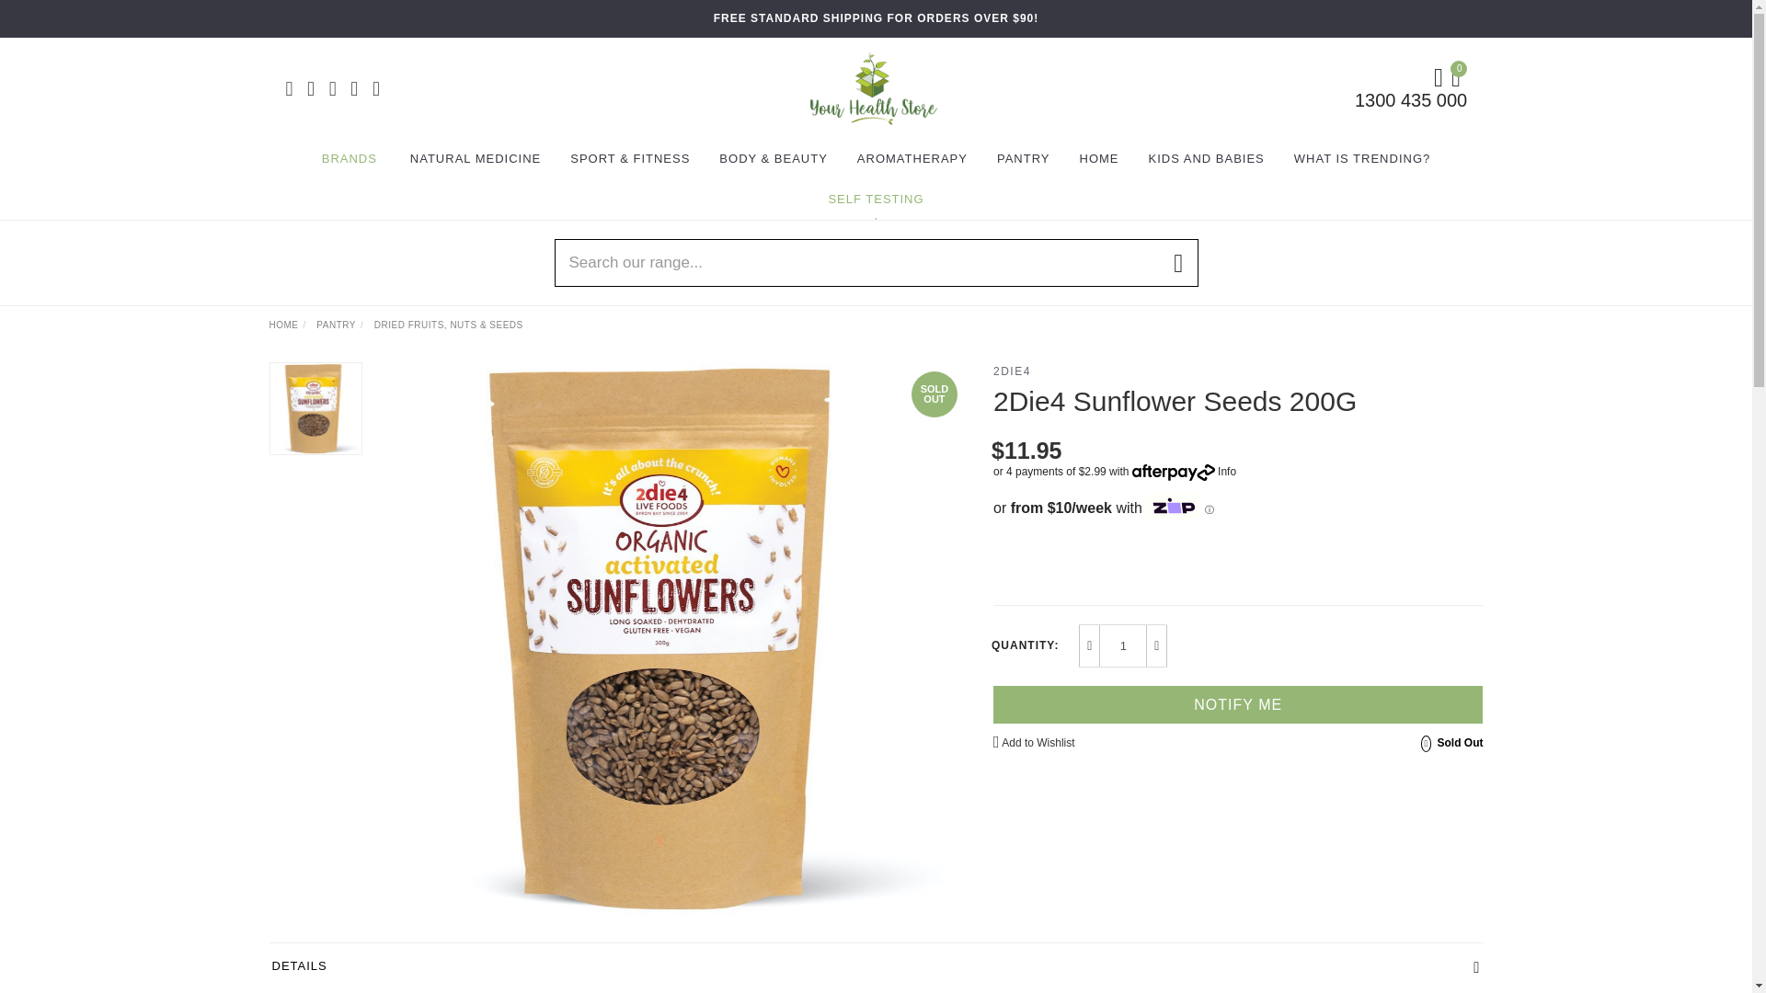 The height and width of the screenshot is (993, 1766). I want to click on 0, so click(1459, 75).